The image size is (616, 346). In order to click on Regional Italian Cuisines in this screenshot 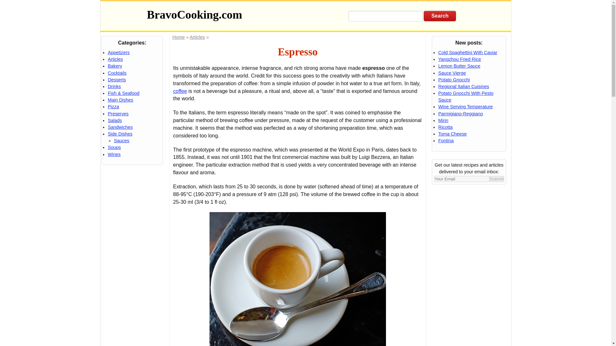, I will do `click(463, 86)`.